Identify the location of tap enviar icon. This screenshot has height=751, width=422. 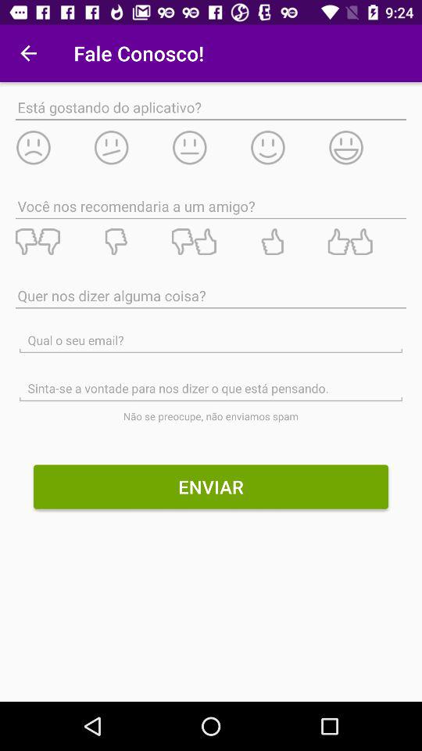
(211, 487).